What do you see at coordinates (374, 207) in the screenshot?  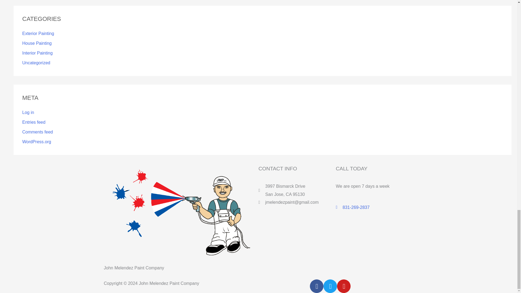 I see `831-269-2837` at bounding box center [374, 207].